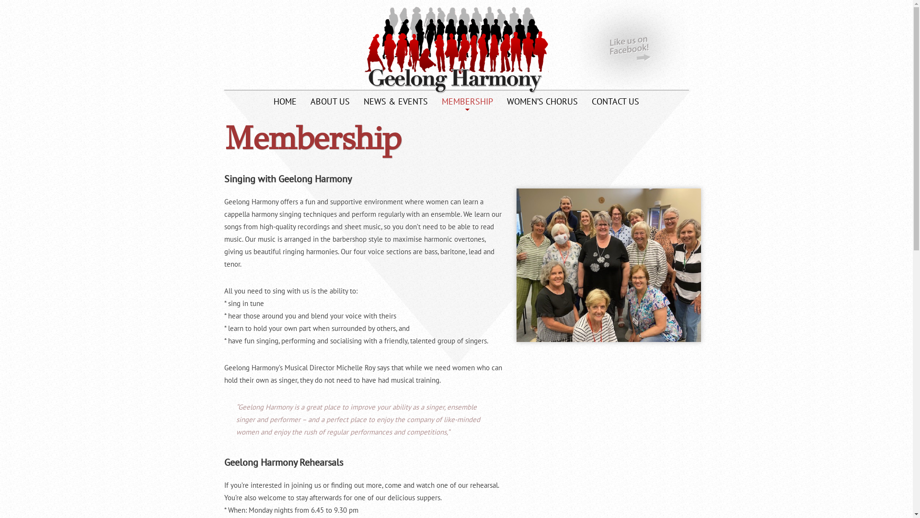 The width and height of the screenshot is (920, 518). What do you see at coordinates (456, 47) in the screenshot?
I see `Geelong Harmony` at bounding box center [456, 47].